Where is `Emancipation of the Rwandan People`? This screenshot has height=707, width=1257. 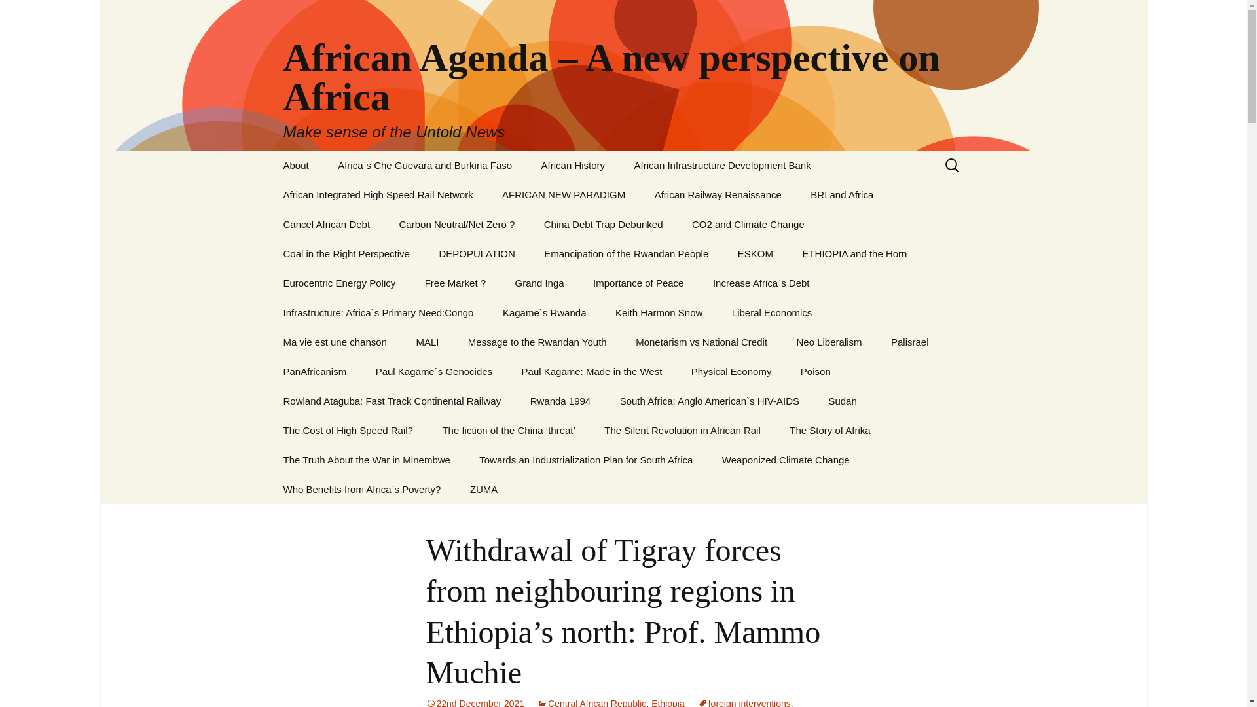
Emancipation of the Rwandan People is located at coordinates (626, 254).